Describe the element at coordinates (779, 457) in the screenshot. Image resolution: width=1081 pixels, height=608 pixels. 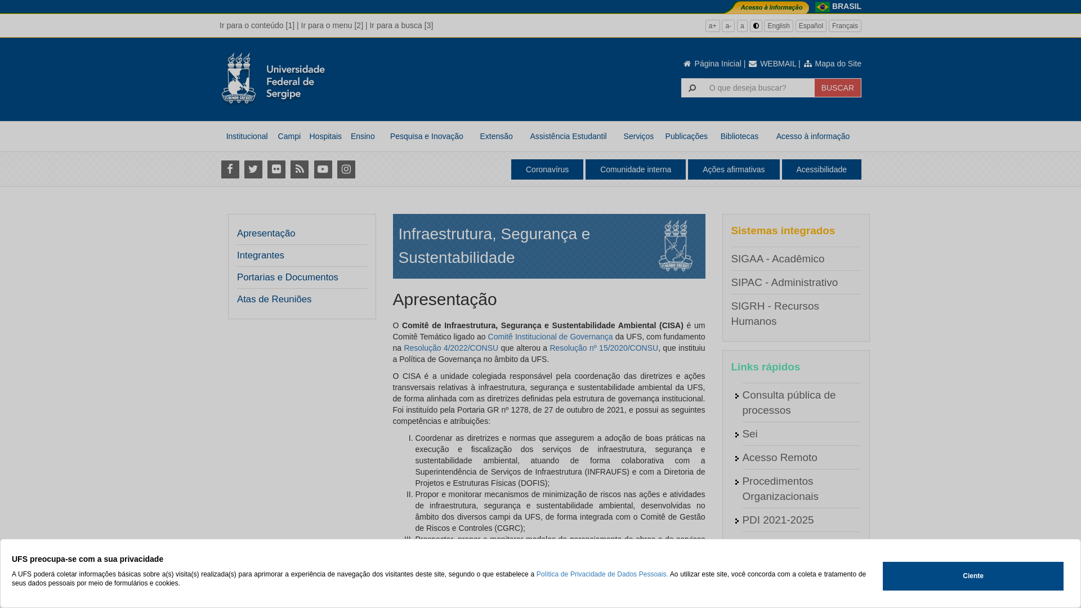
I see `Acesso Remoto` at that location.